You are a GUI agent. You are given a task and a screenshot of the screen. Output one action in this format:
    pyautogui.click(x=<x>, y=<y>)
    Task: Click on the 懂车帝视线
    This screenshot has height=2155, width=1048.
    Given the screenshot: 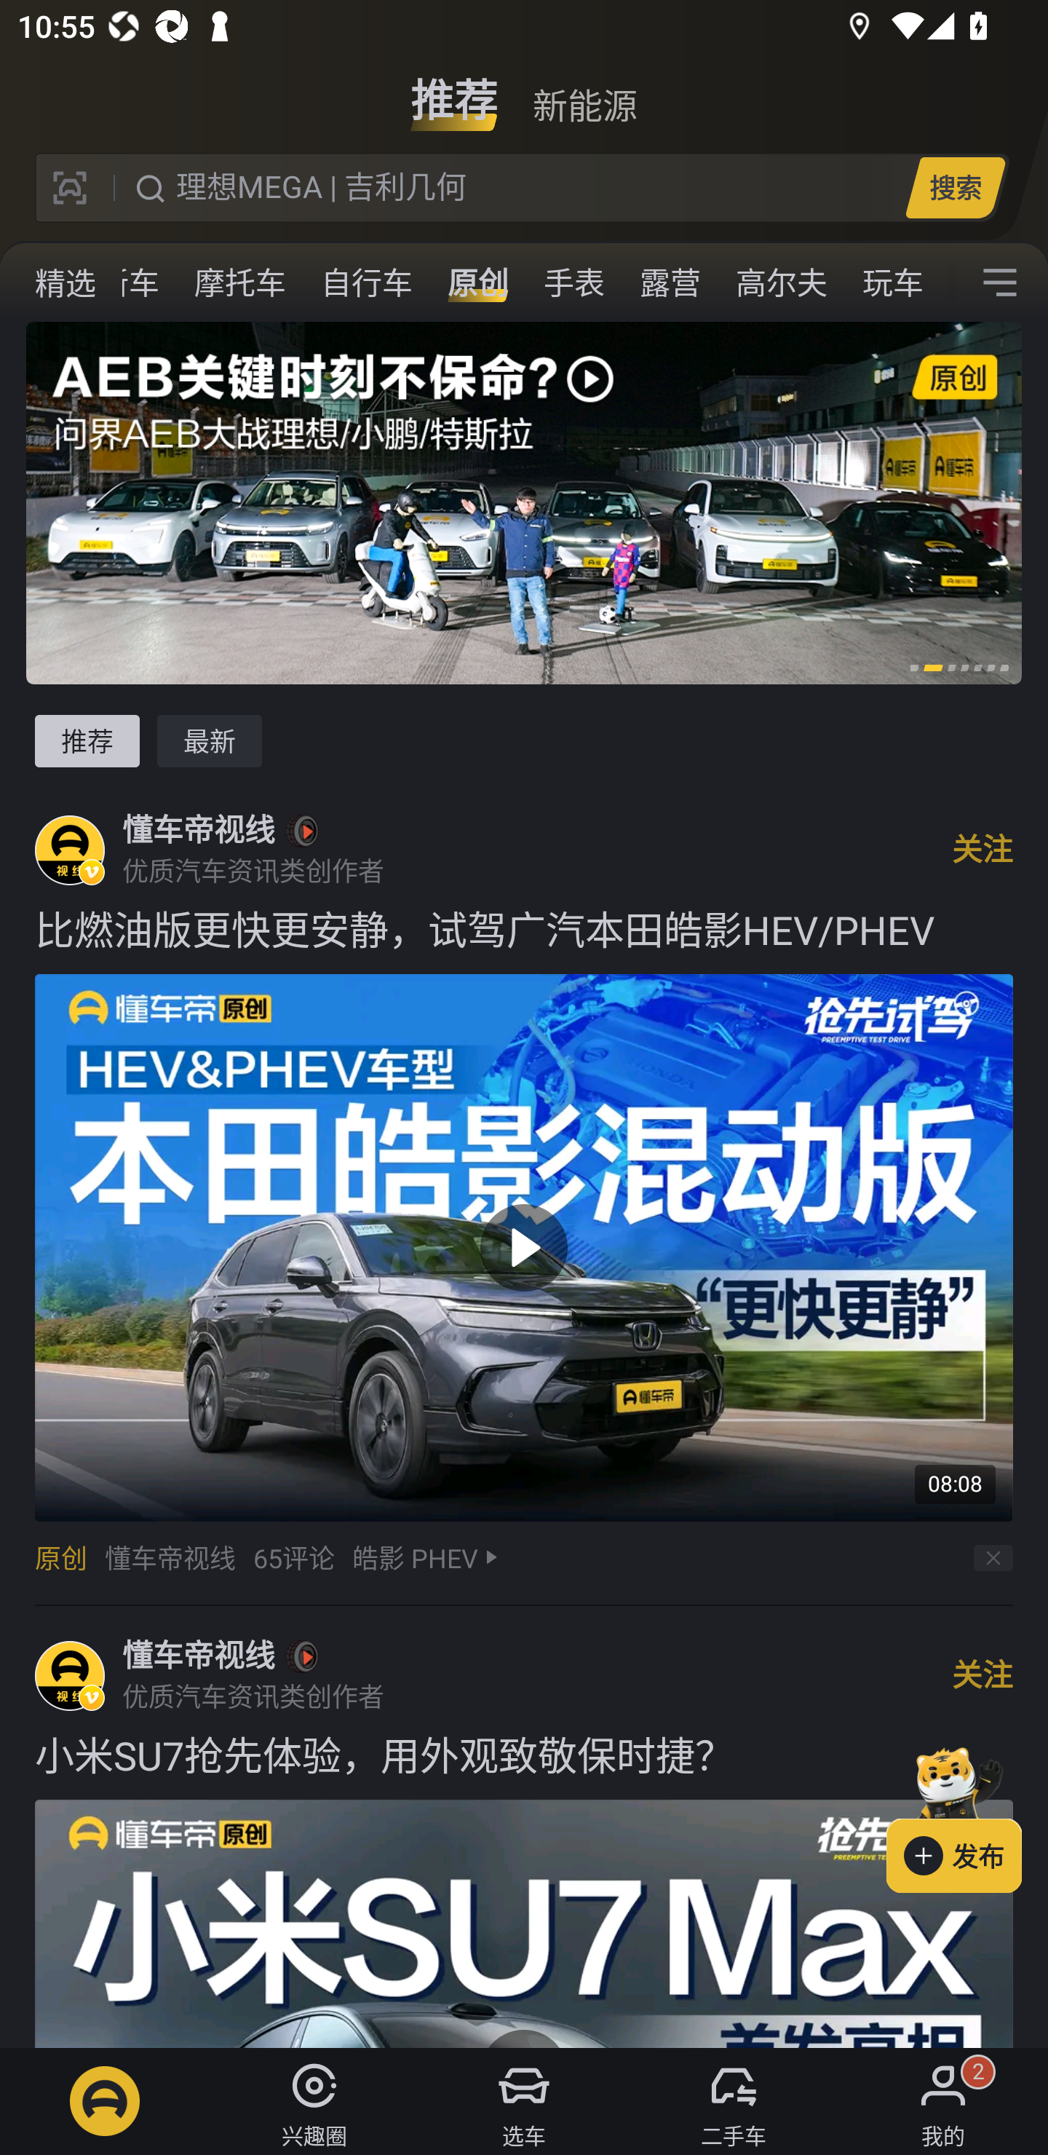 What is the action you would take?
    pyautogui.click(x=198, y=831)
    